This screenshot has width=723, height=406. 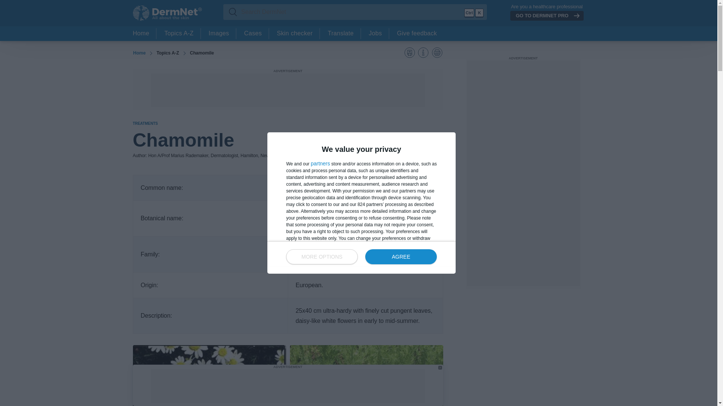 I want to click on partners, so click(x=320, y=163).